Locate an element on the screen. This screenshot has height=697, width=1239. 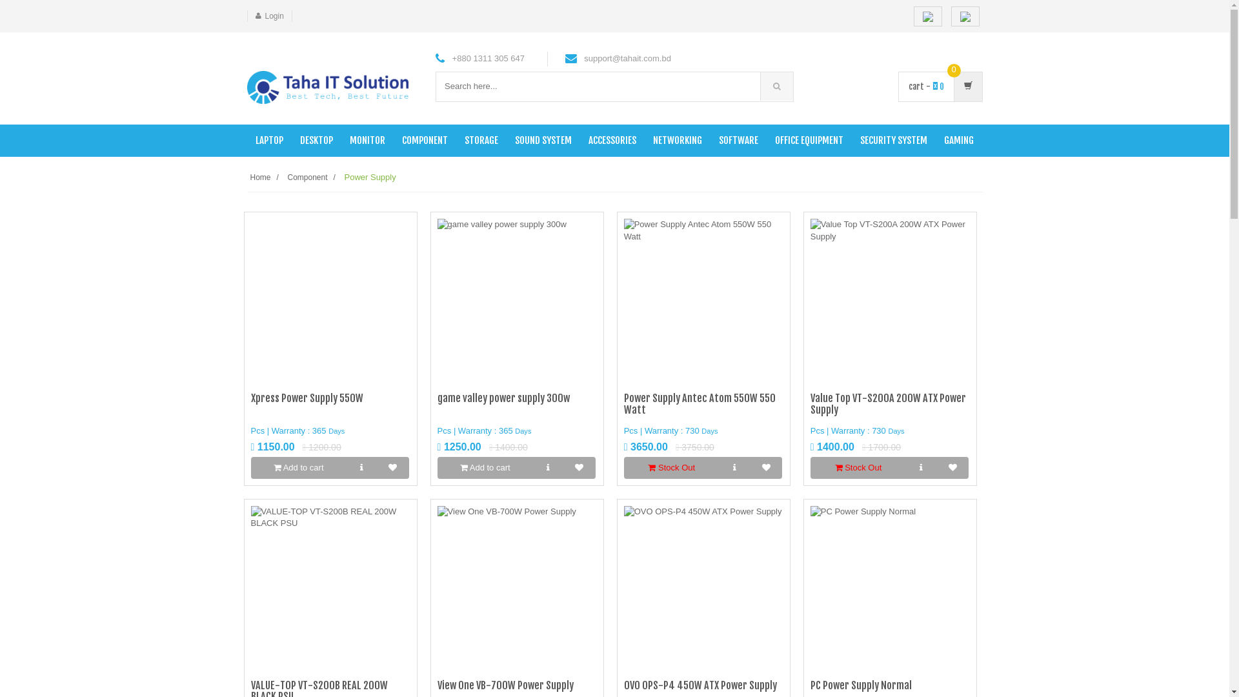
game valley power supply 300w is located at coordinates (503, 398).